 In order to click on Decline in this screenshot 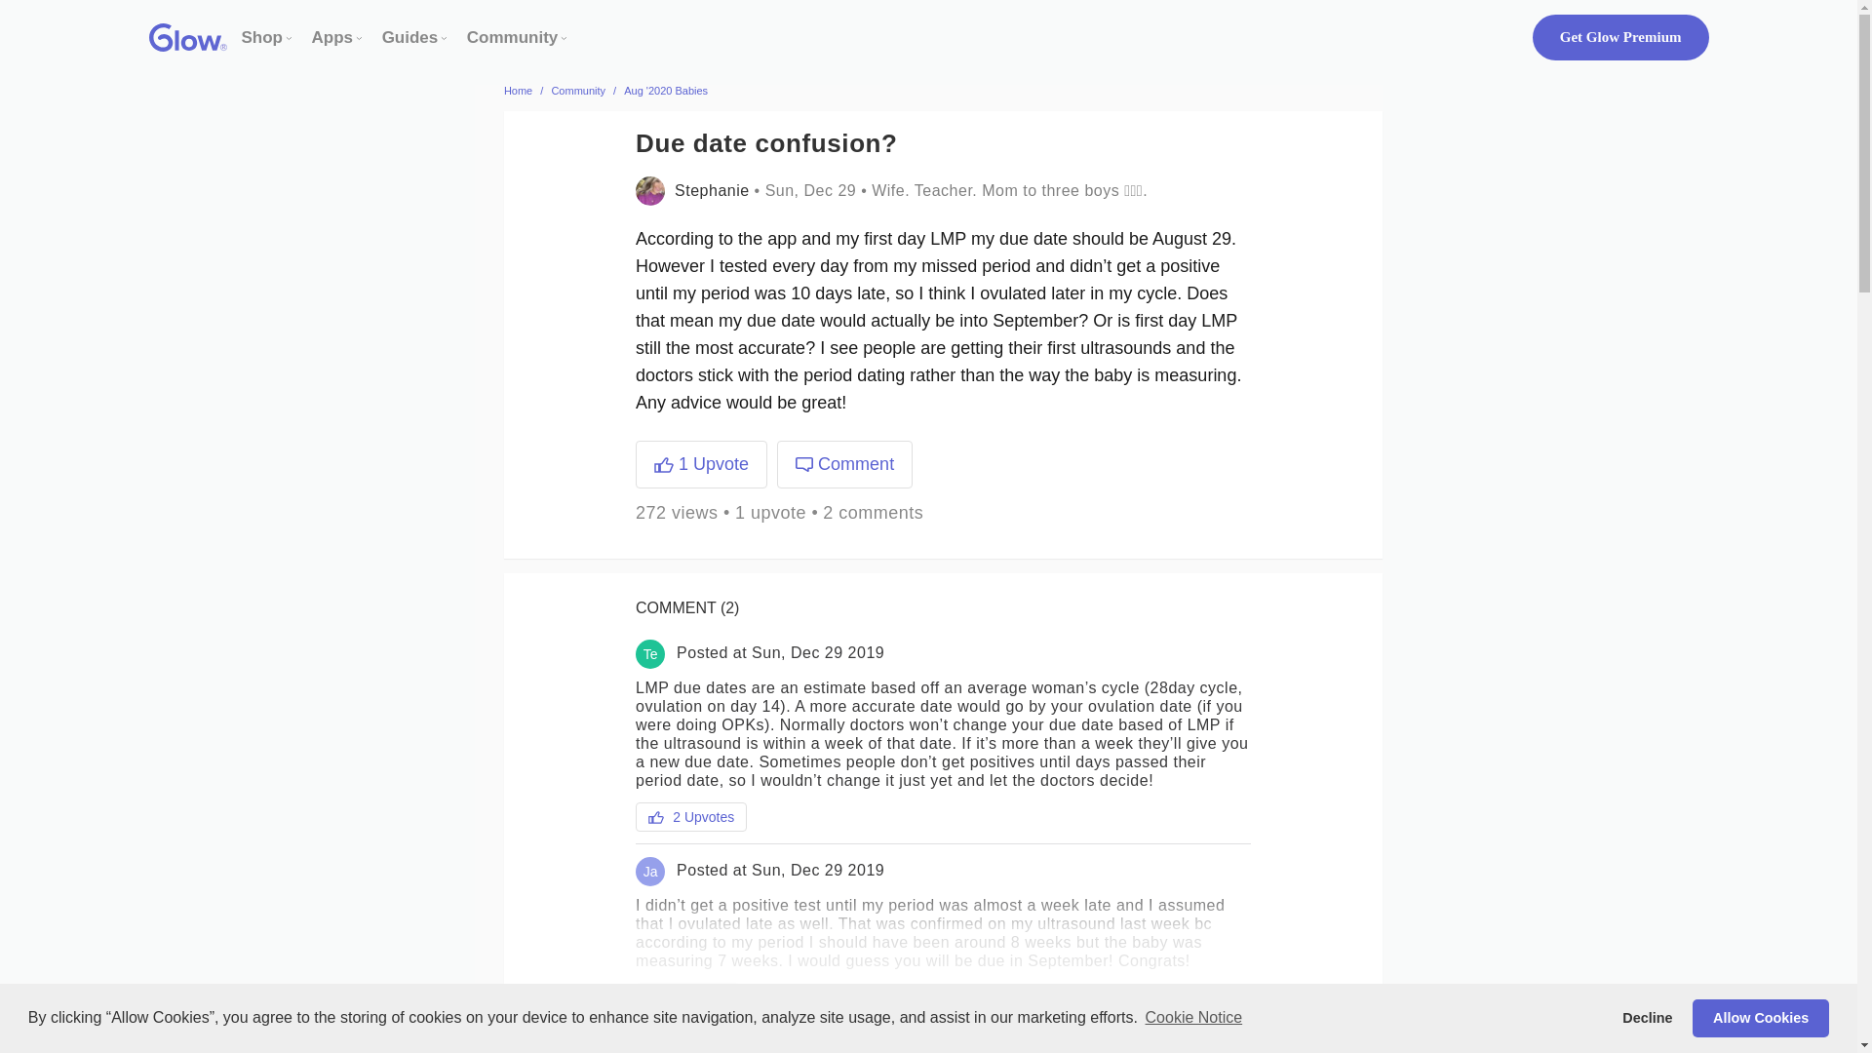, I will do `click(1648, 1017)`.